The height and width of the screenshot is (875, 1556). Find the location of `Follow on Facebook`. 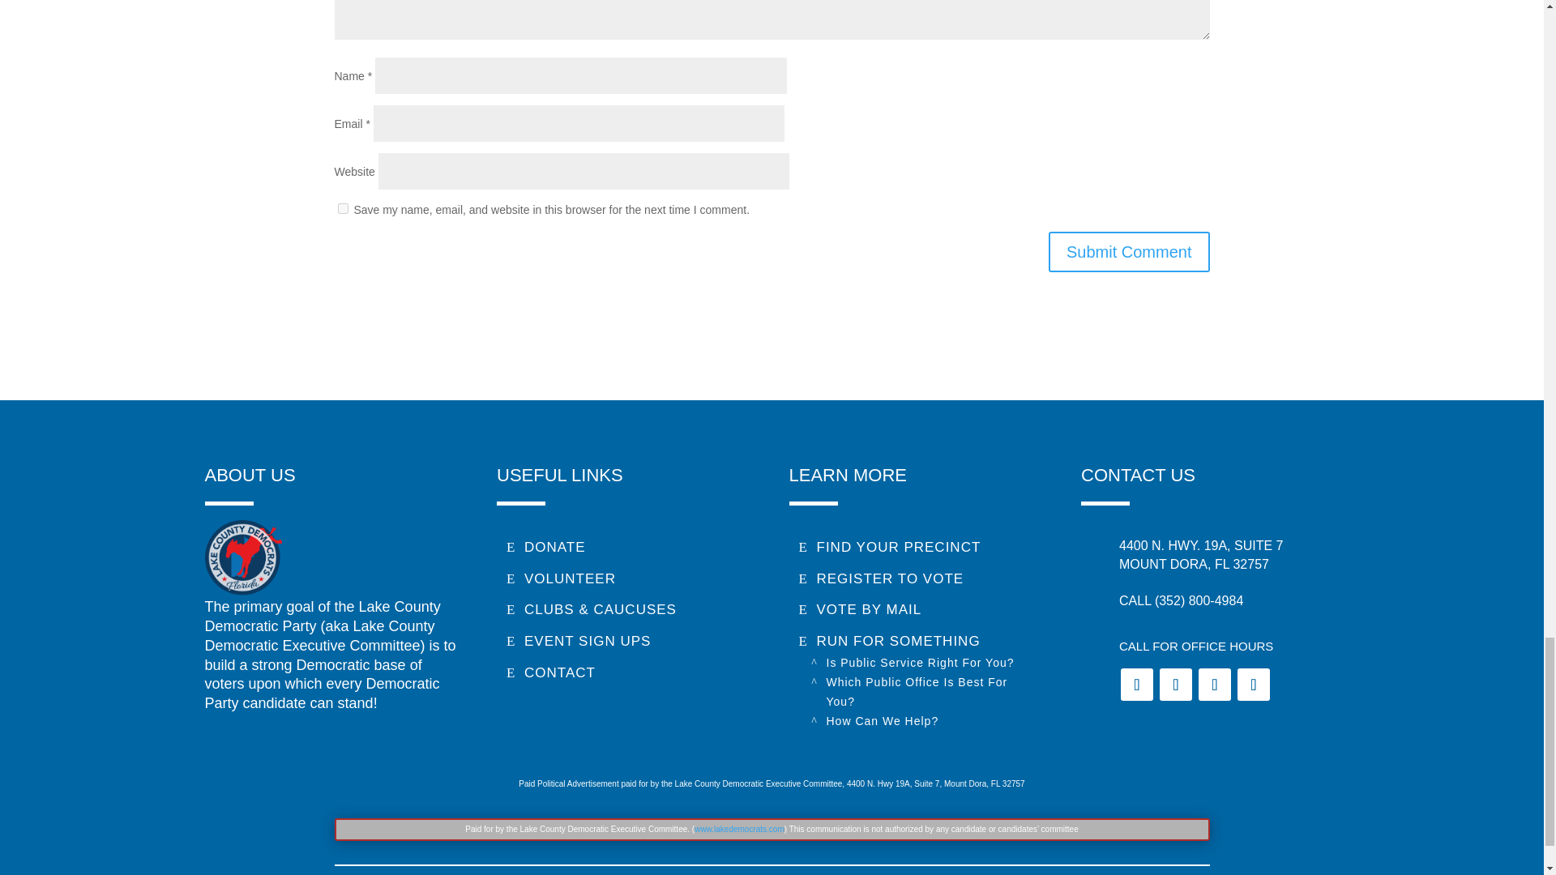

Follow on Facebook is located at coordinates (1136, 685).